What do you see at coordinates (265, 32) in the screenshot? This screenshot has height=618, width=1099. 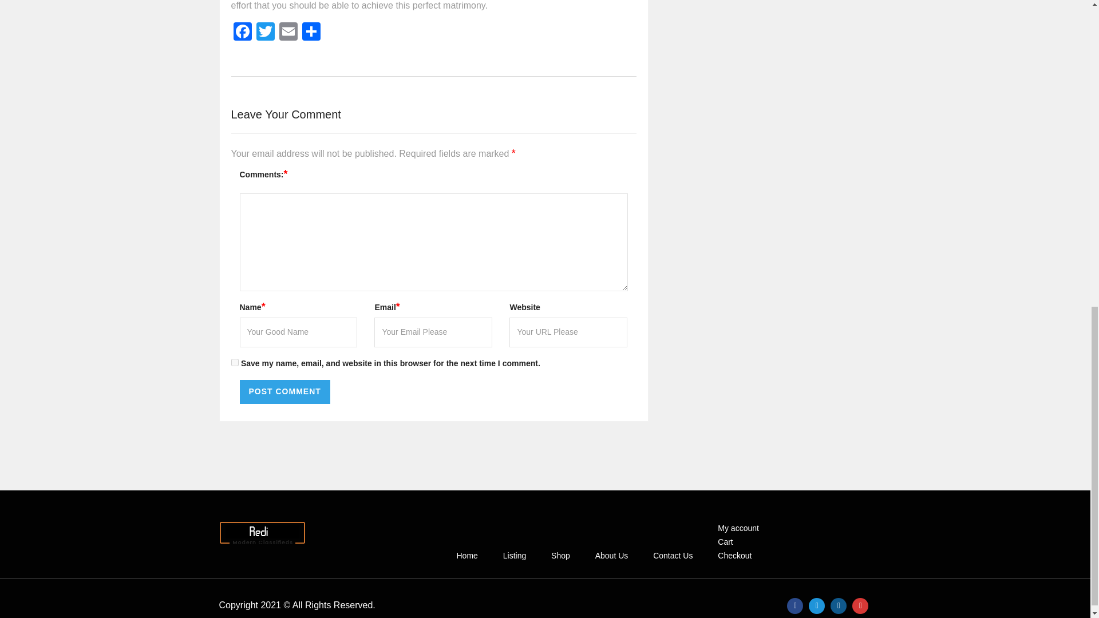 I see `Twitter` at bounding box center [265, 32].